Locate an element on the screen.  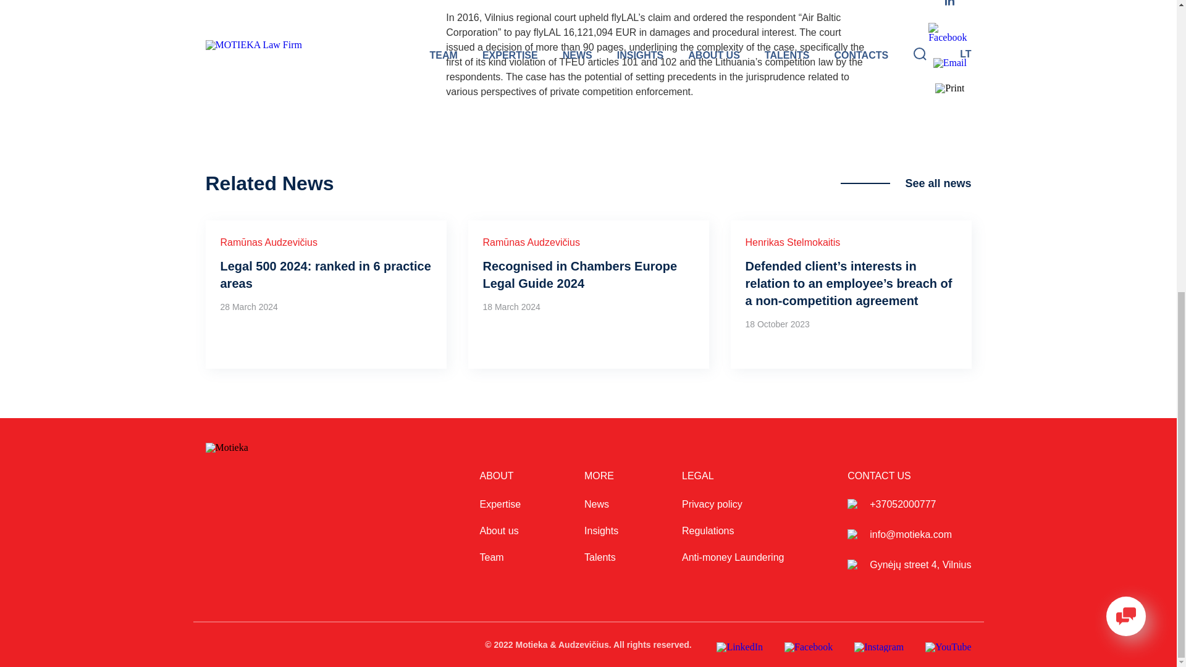
Expertise is located at coordinates (499, 504).